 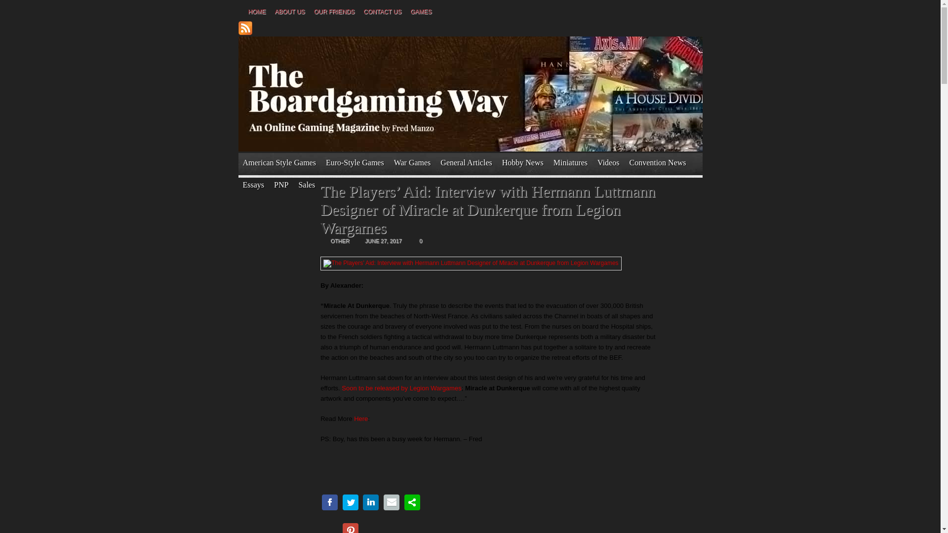 What do you see at coordinates (281, 185) in the screenshot?
I see `PNP` at bounding box center [281, 185].